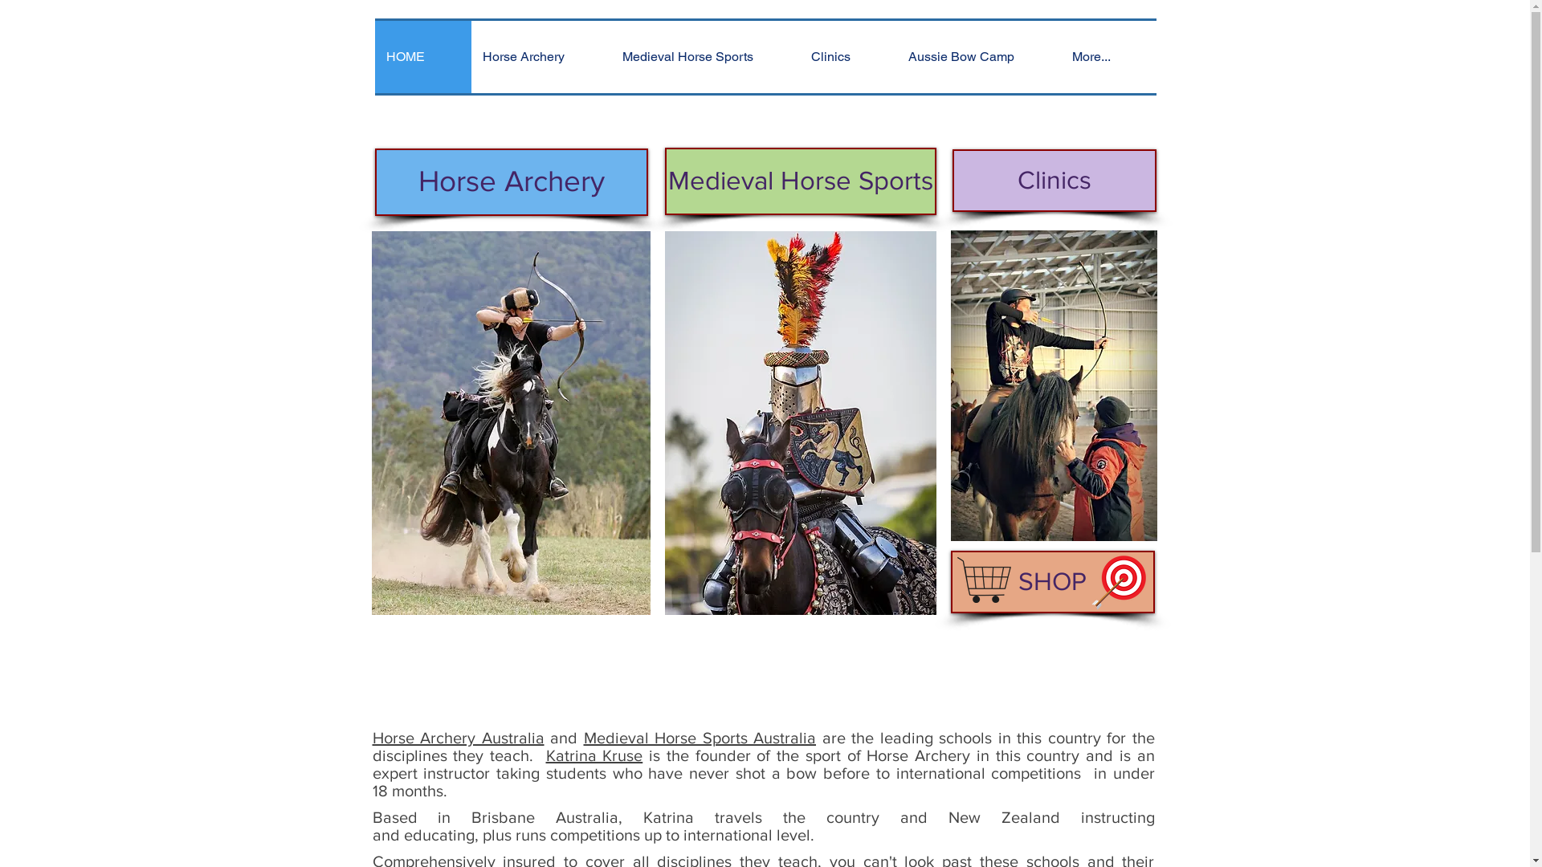 This screenshot has width=1542, height=867. What do you see at coordinates (978, 57) in the screenshot?
I see `Aussie Bow Camp` at bounding box center [978, 57].